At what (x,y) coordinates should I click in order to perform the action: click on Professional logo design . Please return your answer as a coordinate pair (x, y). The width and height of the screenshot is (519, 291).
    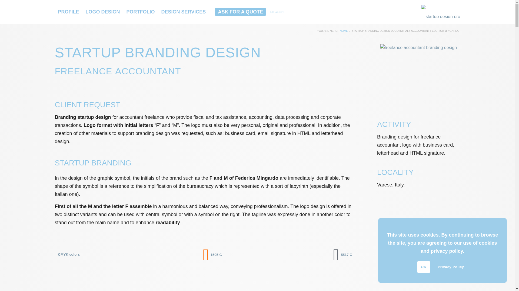
    Looking at the image, I should click on (103, 12).